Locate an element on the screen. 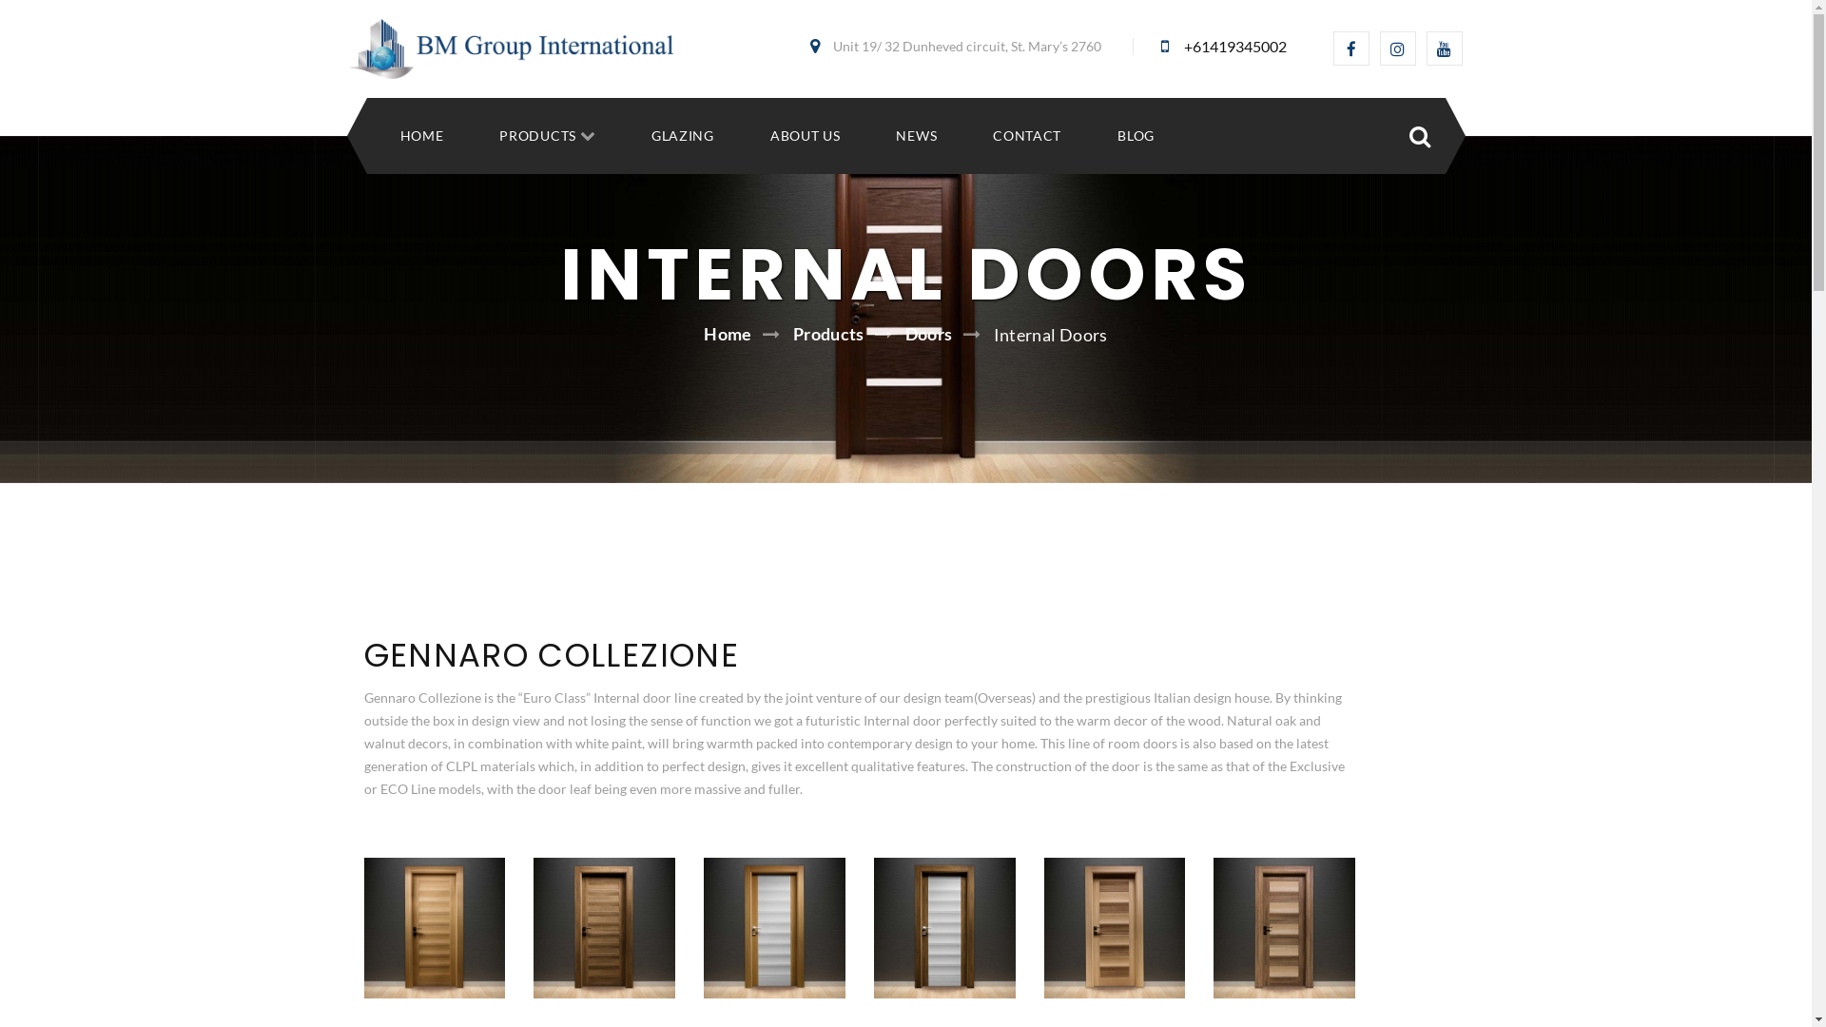 The image size is (1826, 1027). YouTube is located at coordinates (1445, 48).